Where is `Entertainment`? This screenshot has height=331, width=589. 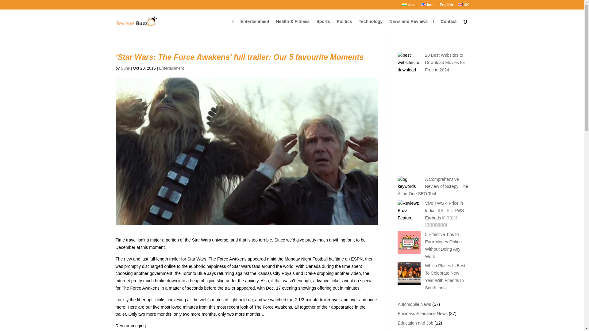
Entertainment is located at coordinates (255, 26).